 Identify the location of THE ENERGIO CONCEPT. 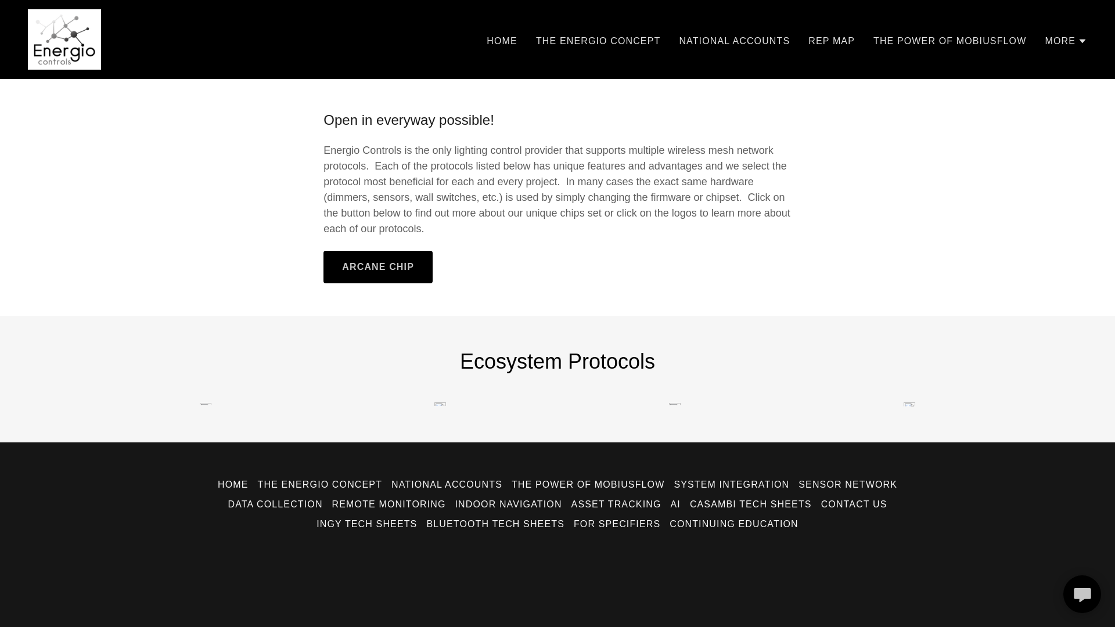
(598, 40).